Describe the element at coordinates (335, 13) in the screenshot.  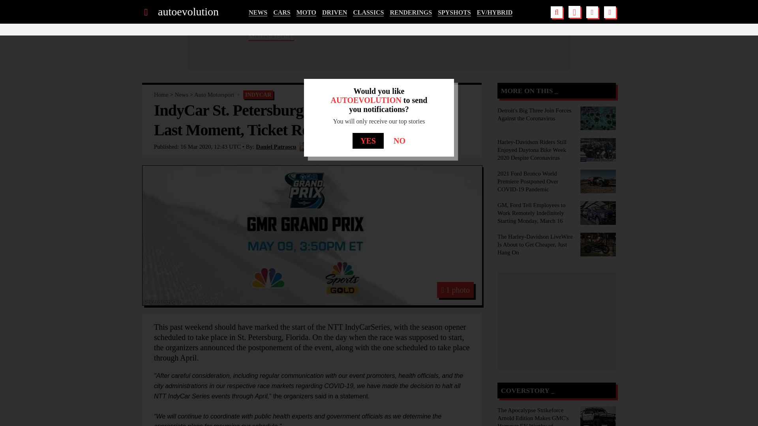
I see `DRIVEN` at that location.